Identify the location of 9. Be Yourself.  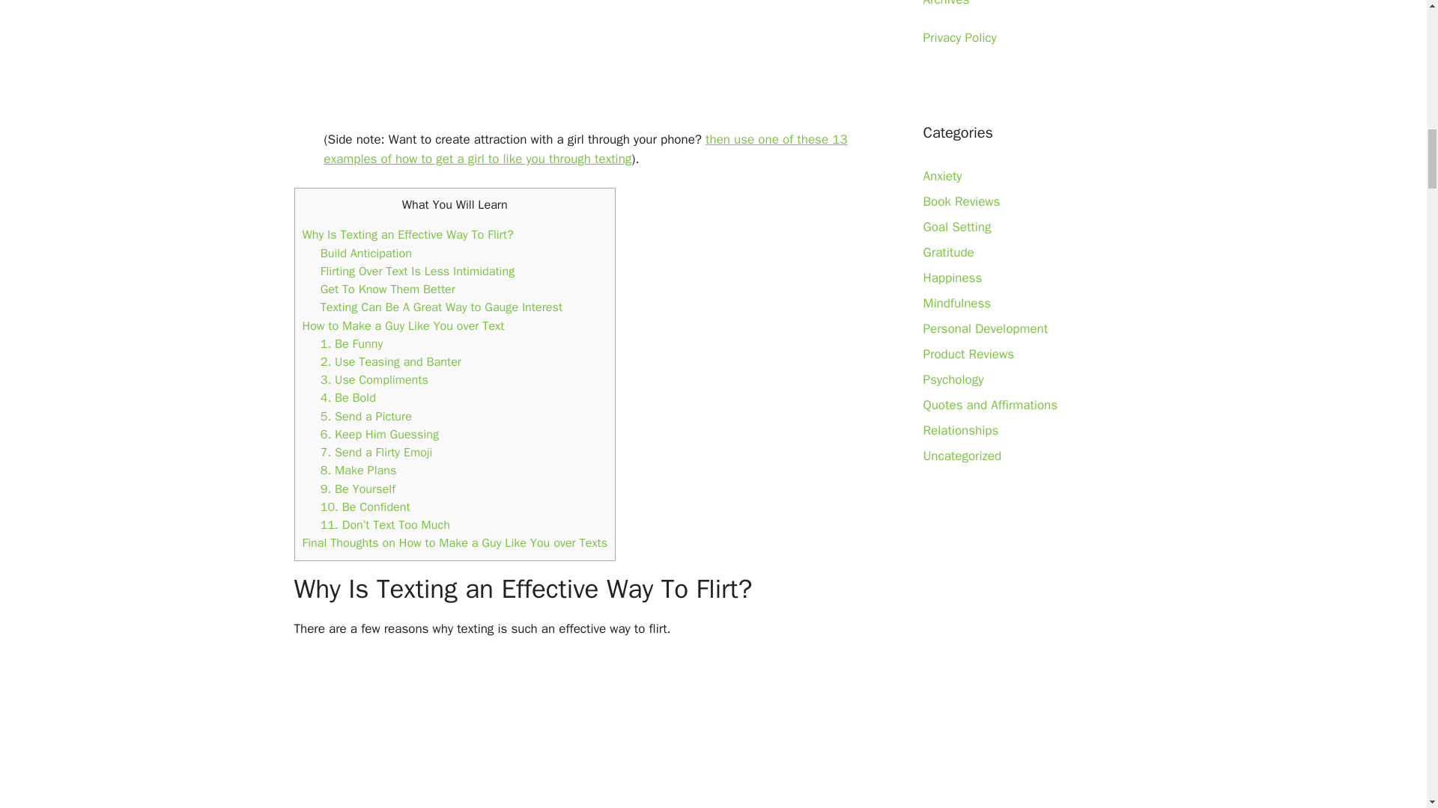
(358, 489).